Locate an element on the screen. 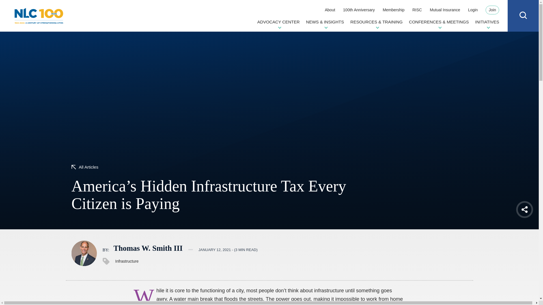  100th Anniversary is located at coordinates (359, 10).